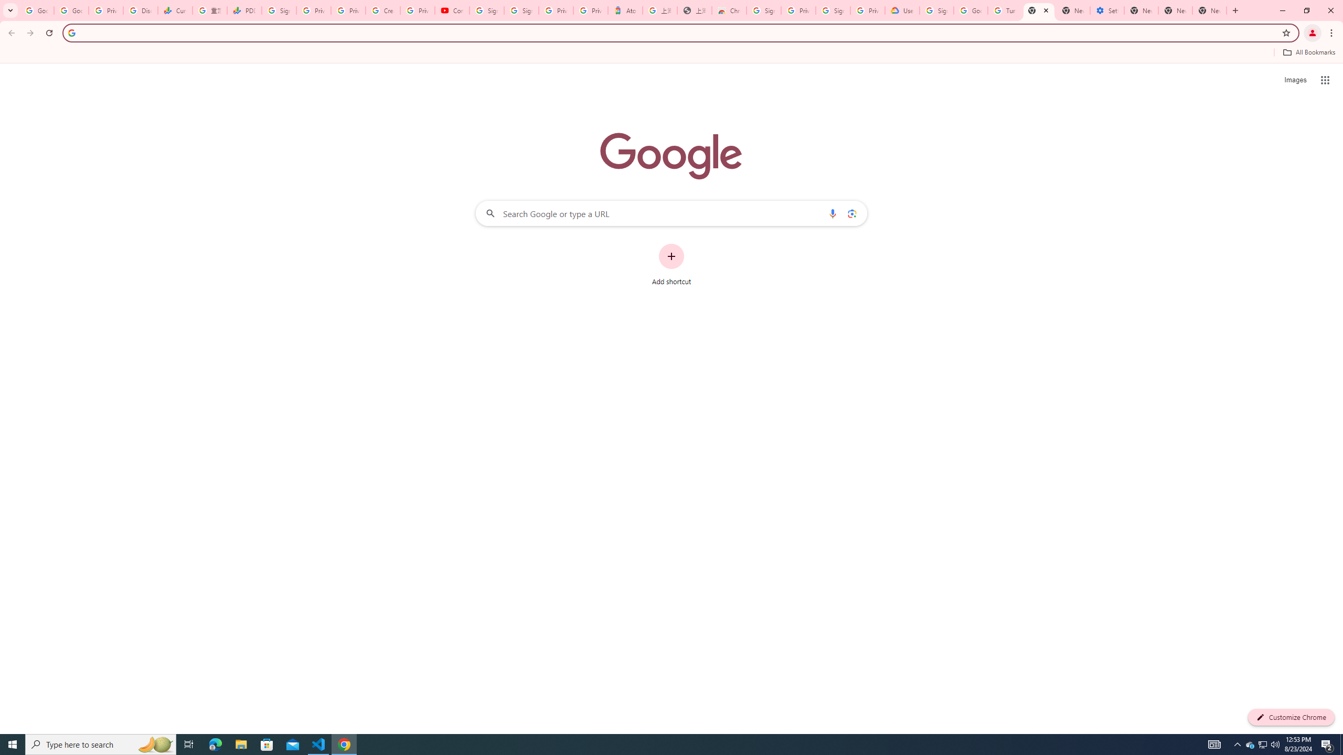 The width and height of the screenshot is (1343, 755). What do you see at coordinates (37, 10) in the screenshot?
I see `Google Workspace Admin Community` at bounding box center [37, 10].